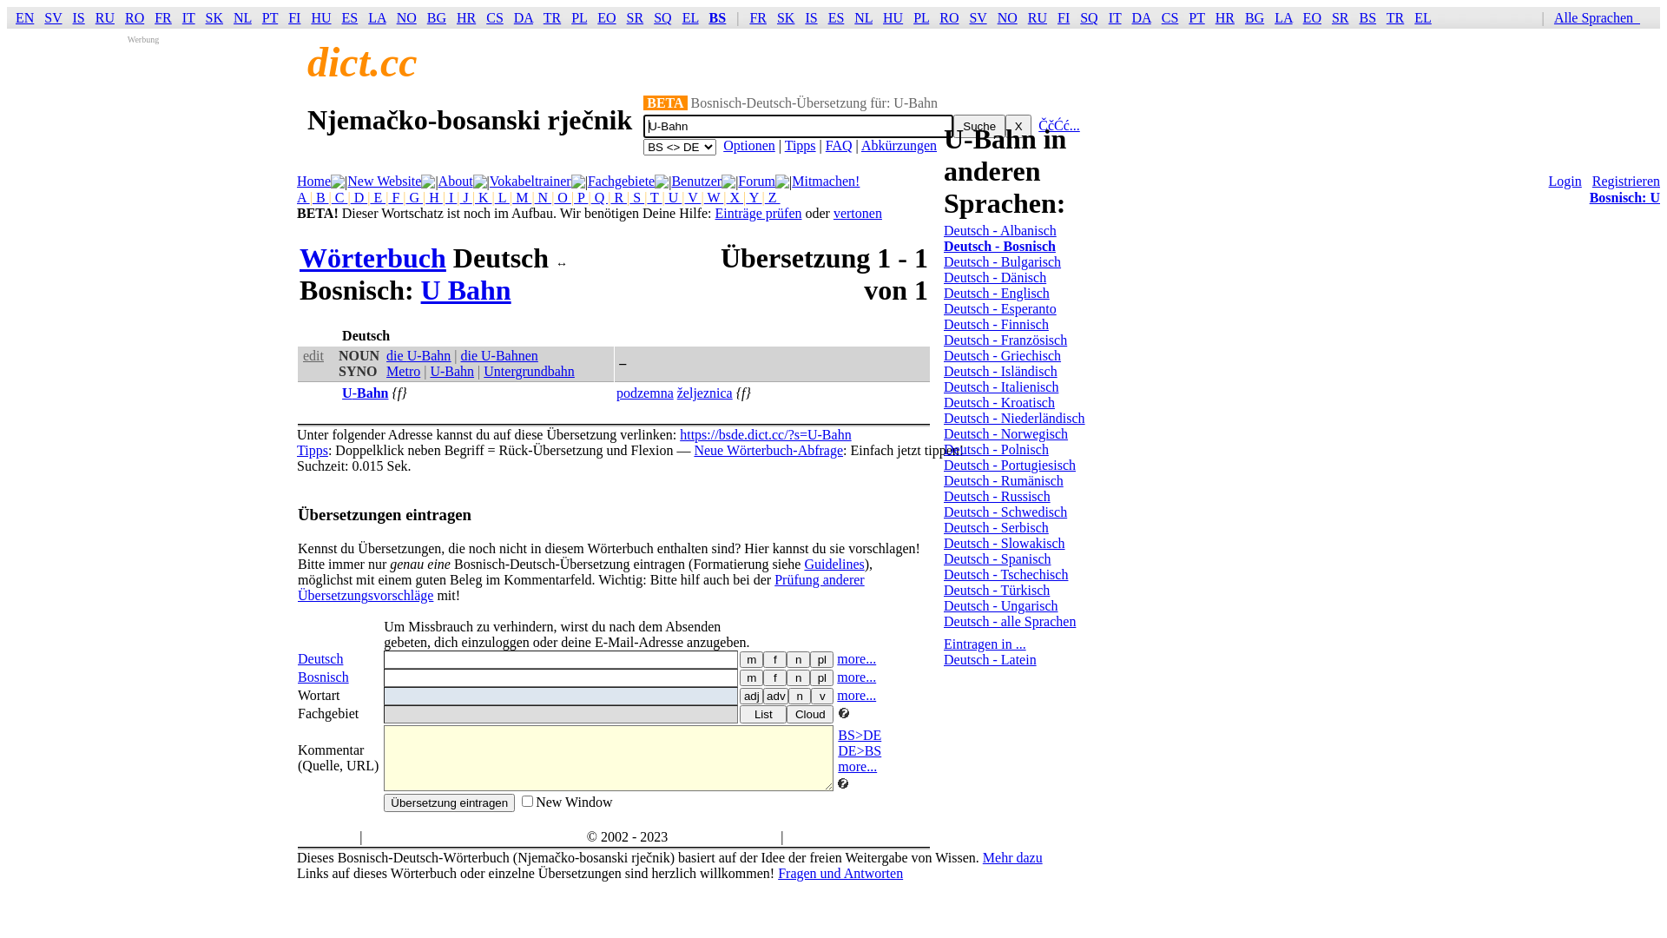 Image resolution: width=1667 pixels, height=938 pixels. What do you see at coordinates (997, 497) in the screenshot?
I see `Deutsch - Russisch` at bounding box center [997, 497].